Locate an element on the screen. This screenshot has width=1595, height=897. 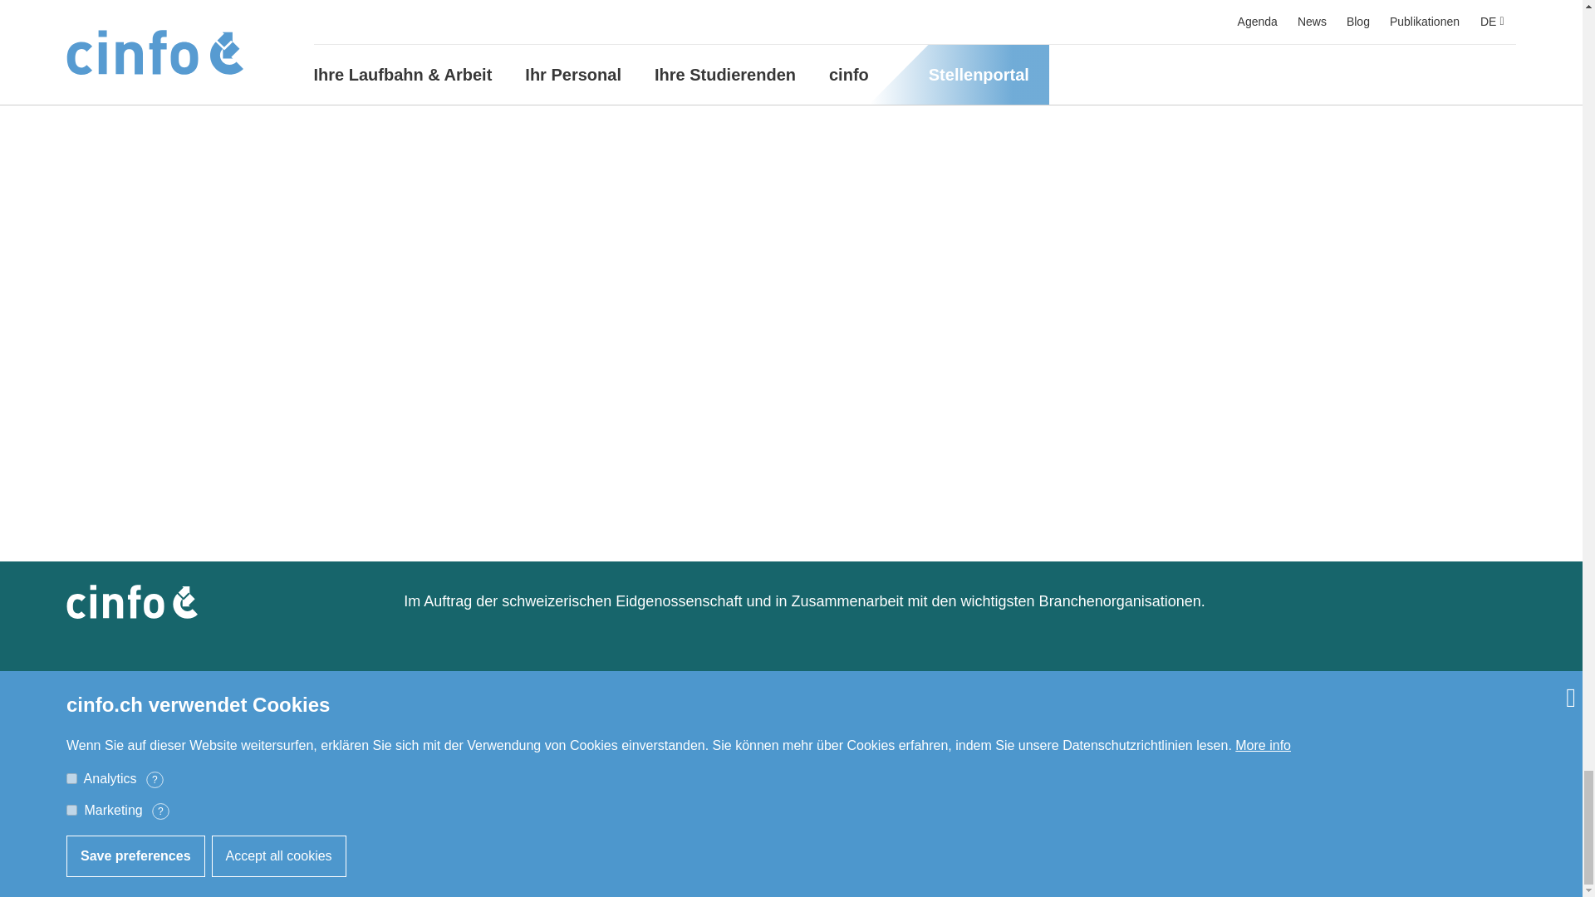
Kontaktieren Sie uns is located at coordinates (616, 813).